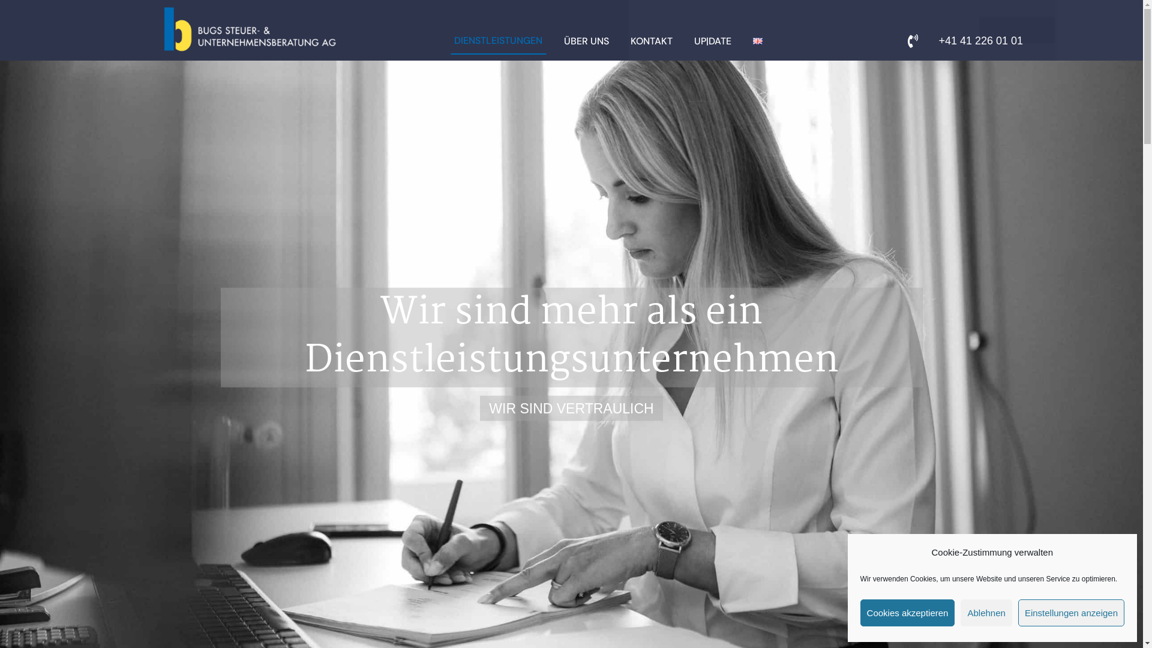 The image size is (1152, 648). Describe the element at coordinates (652, 42) in the screenshot. I see `KONTAKT` at that location.